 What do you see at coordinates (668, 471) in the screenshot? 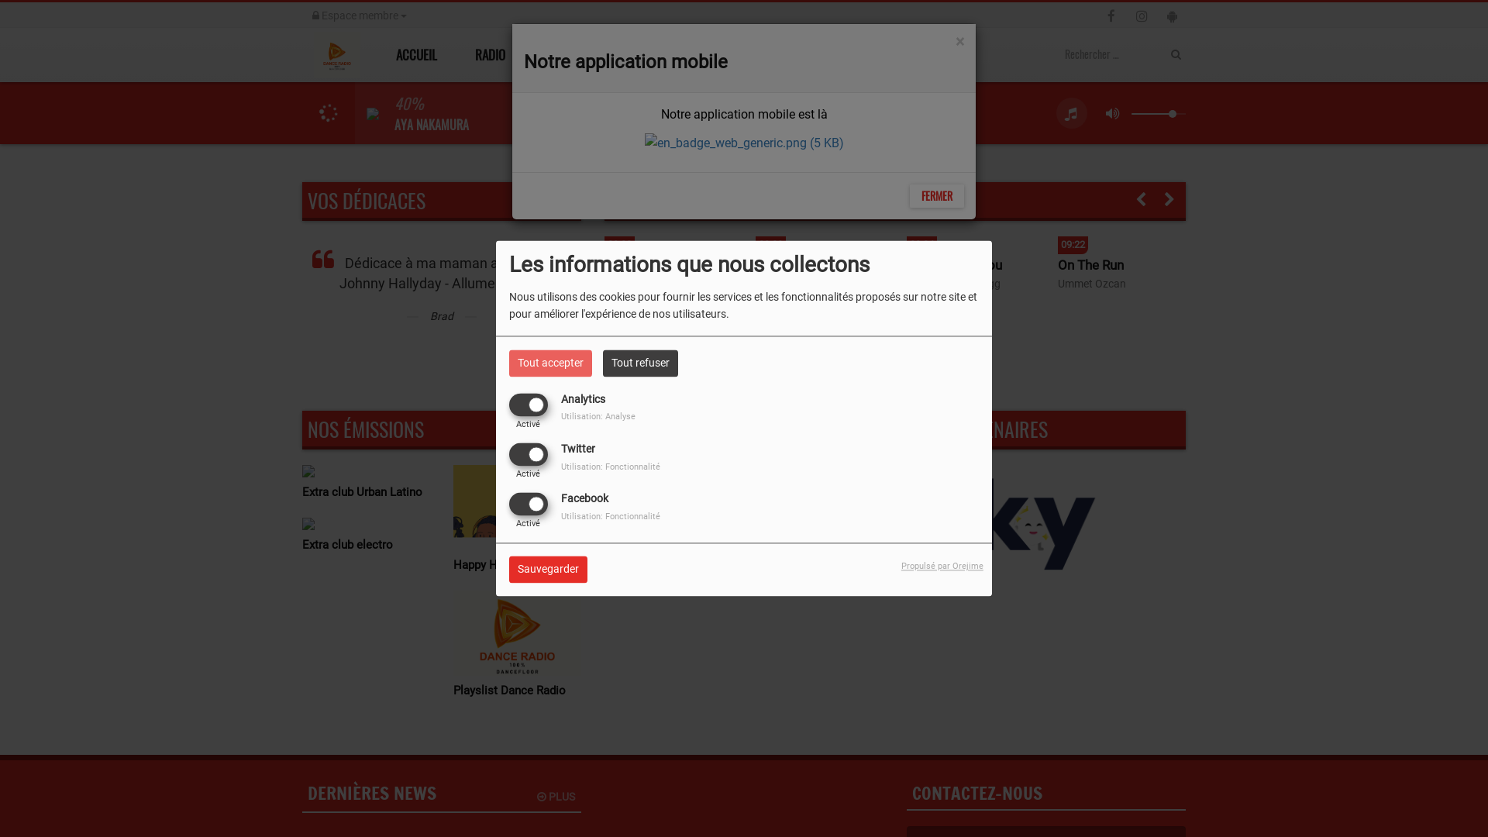
I see `3` at bounding box center [668, 471].